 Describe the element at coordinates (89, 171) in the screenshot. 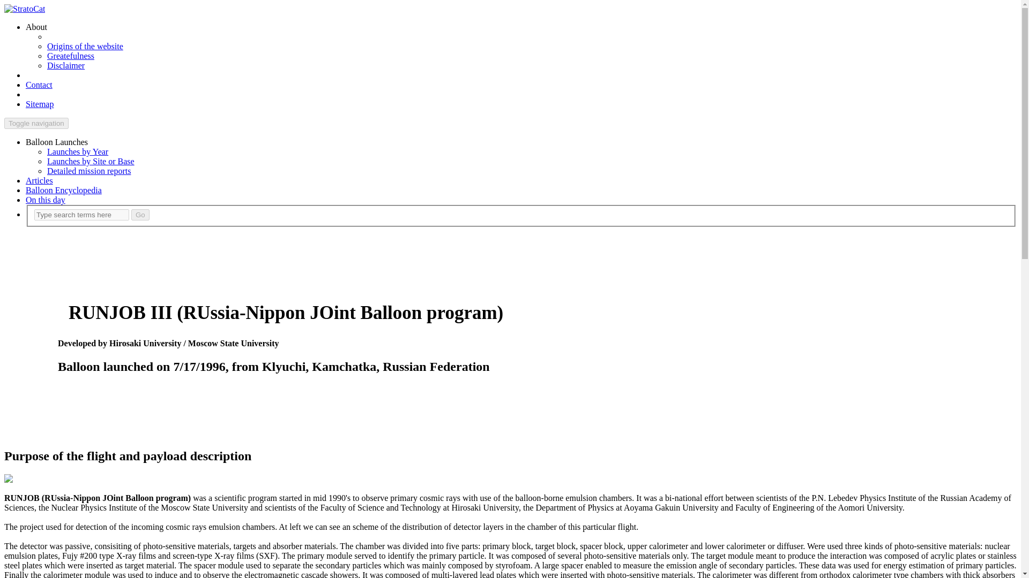

I see `Detailed mission reports` at that location.